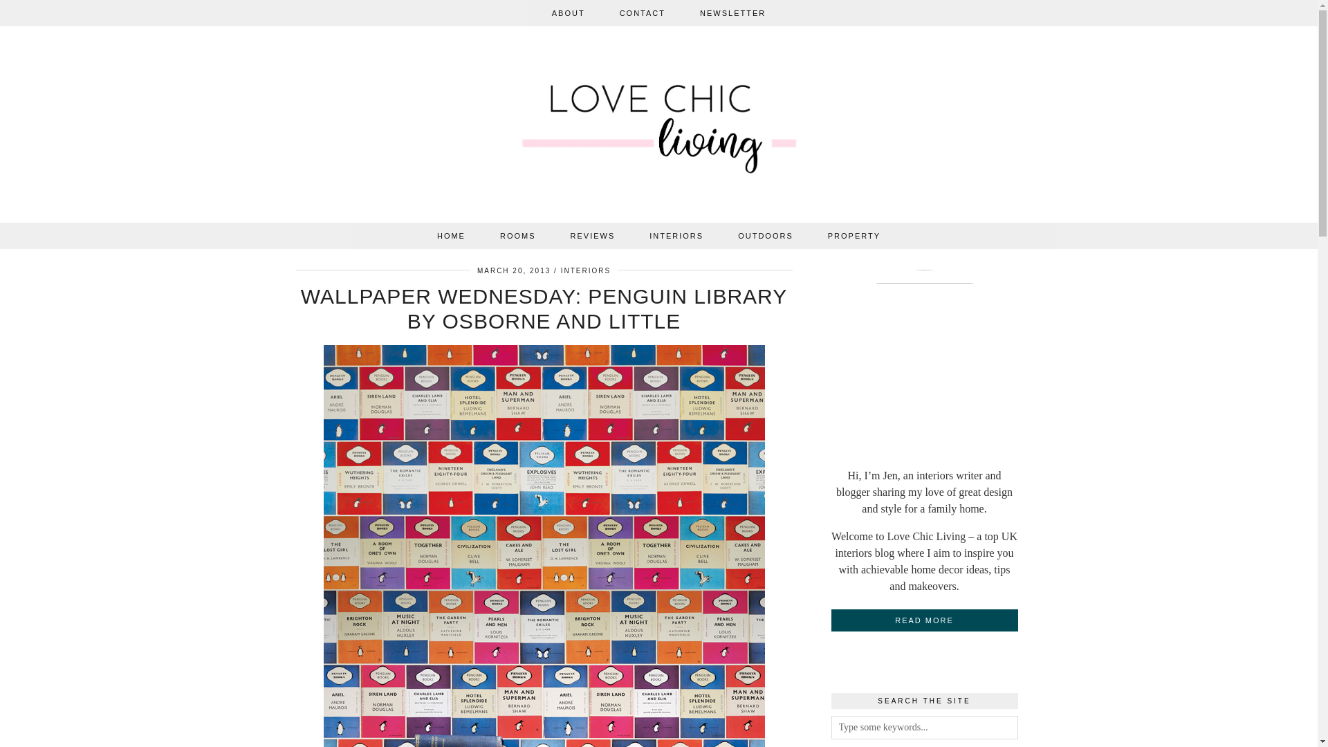  I want to click on ABOUT, so click(569, 12).